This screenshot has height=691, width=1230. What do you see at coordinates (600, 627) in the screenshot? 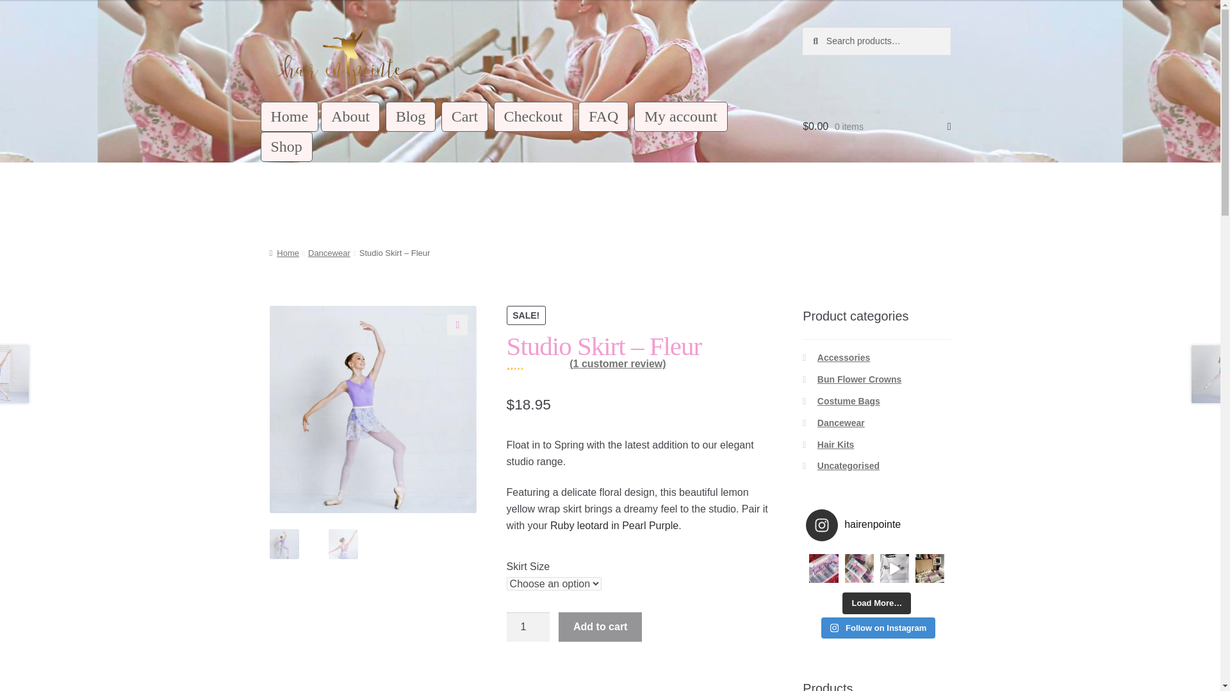
I see `Add to cart` at bounding box center [600, 627].